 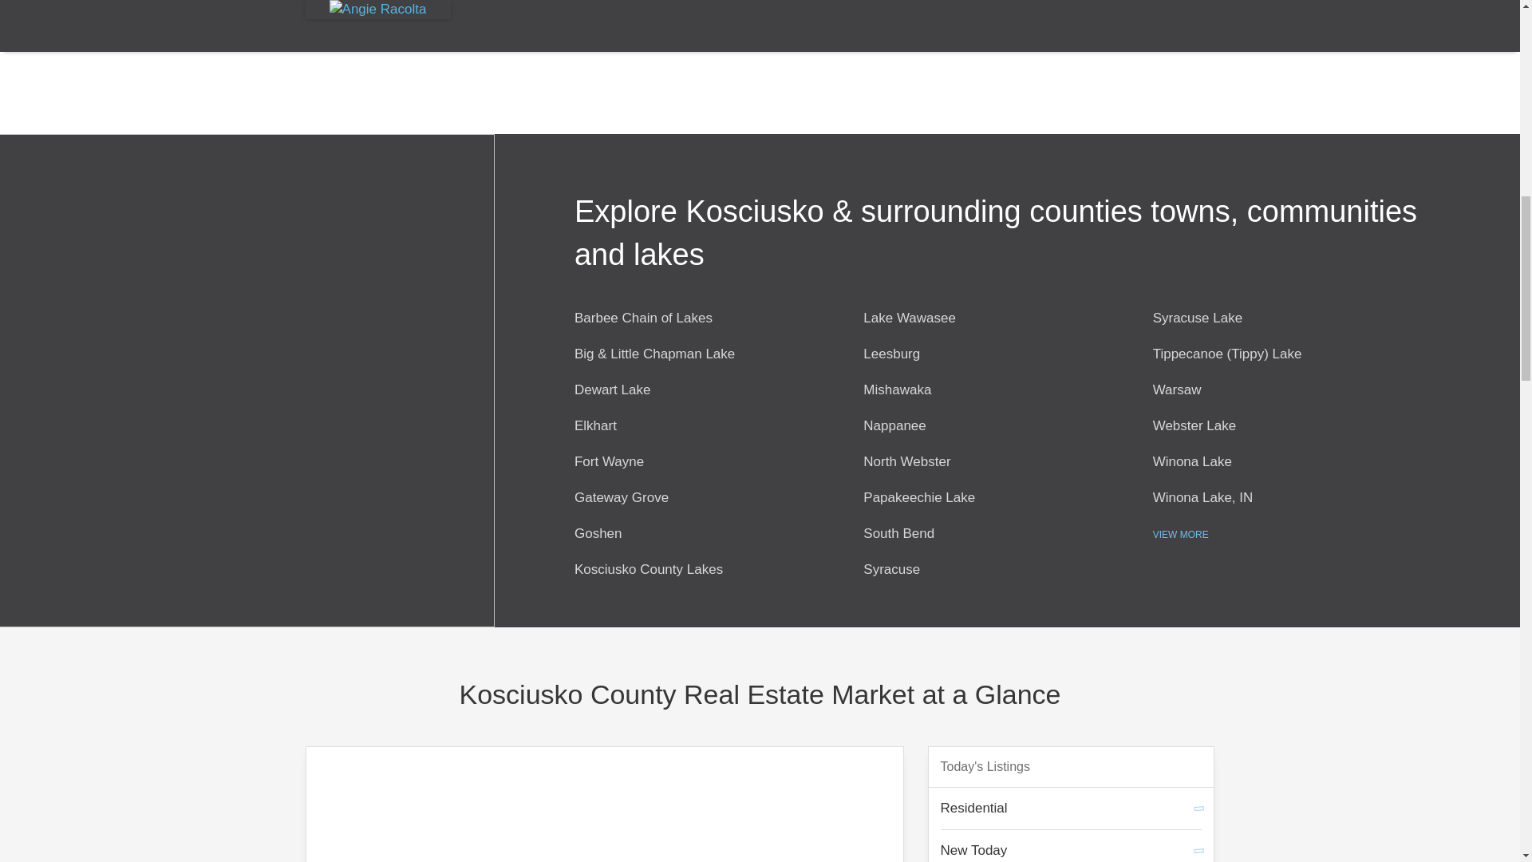 I want to click on View Fort Wayne, so click(x=609, y=461).